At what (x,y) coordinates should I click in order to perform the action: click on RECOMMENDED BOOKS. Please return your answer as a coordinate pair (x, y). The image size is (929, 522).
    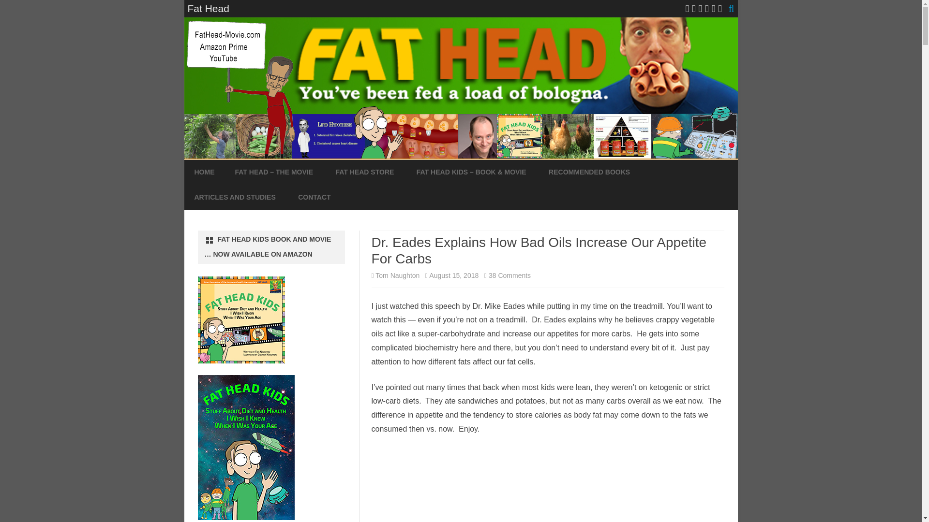
    Looking at the image, I should click on (589, 172).